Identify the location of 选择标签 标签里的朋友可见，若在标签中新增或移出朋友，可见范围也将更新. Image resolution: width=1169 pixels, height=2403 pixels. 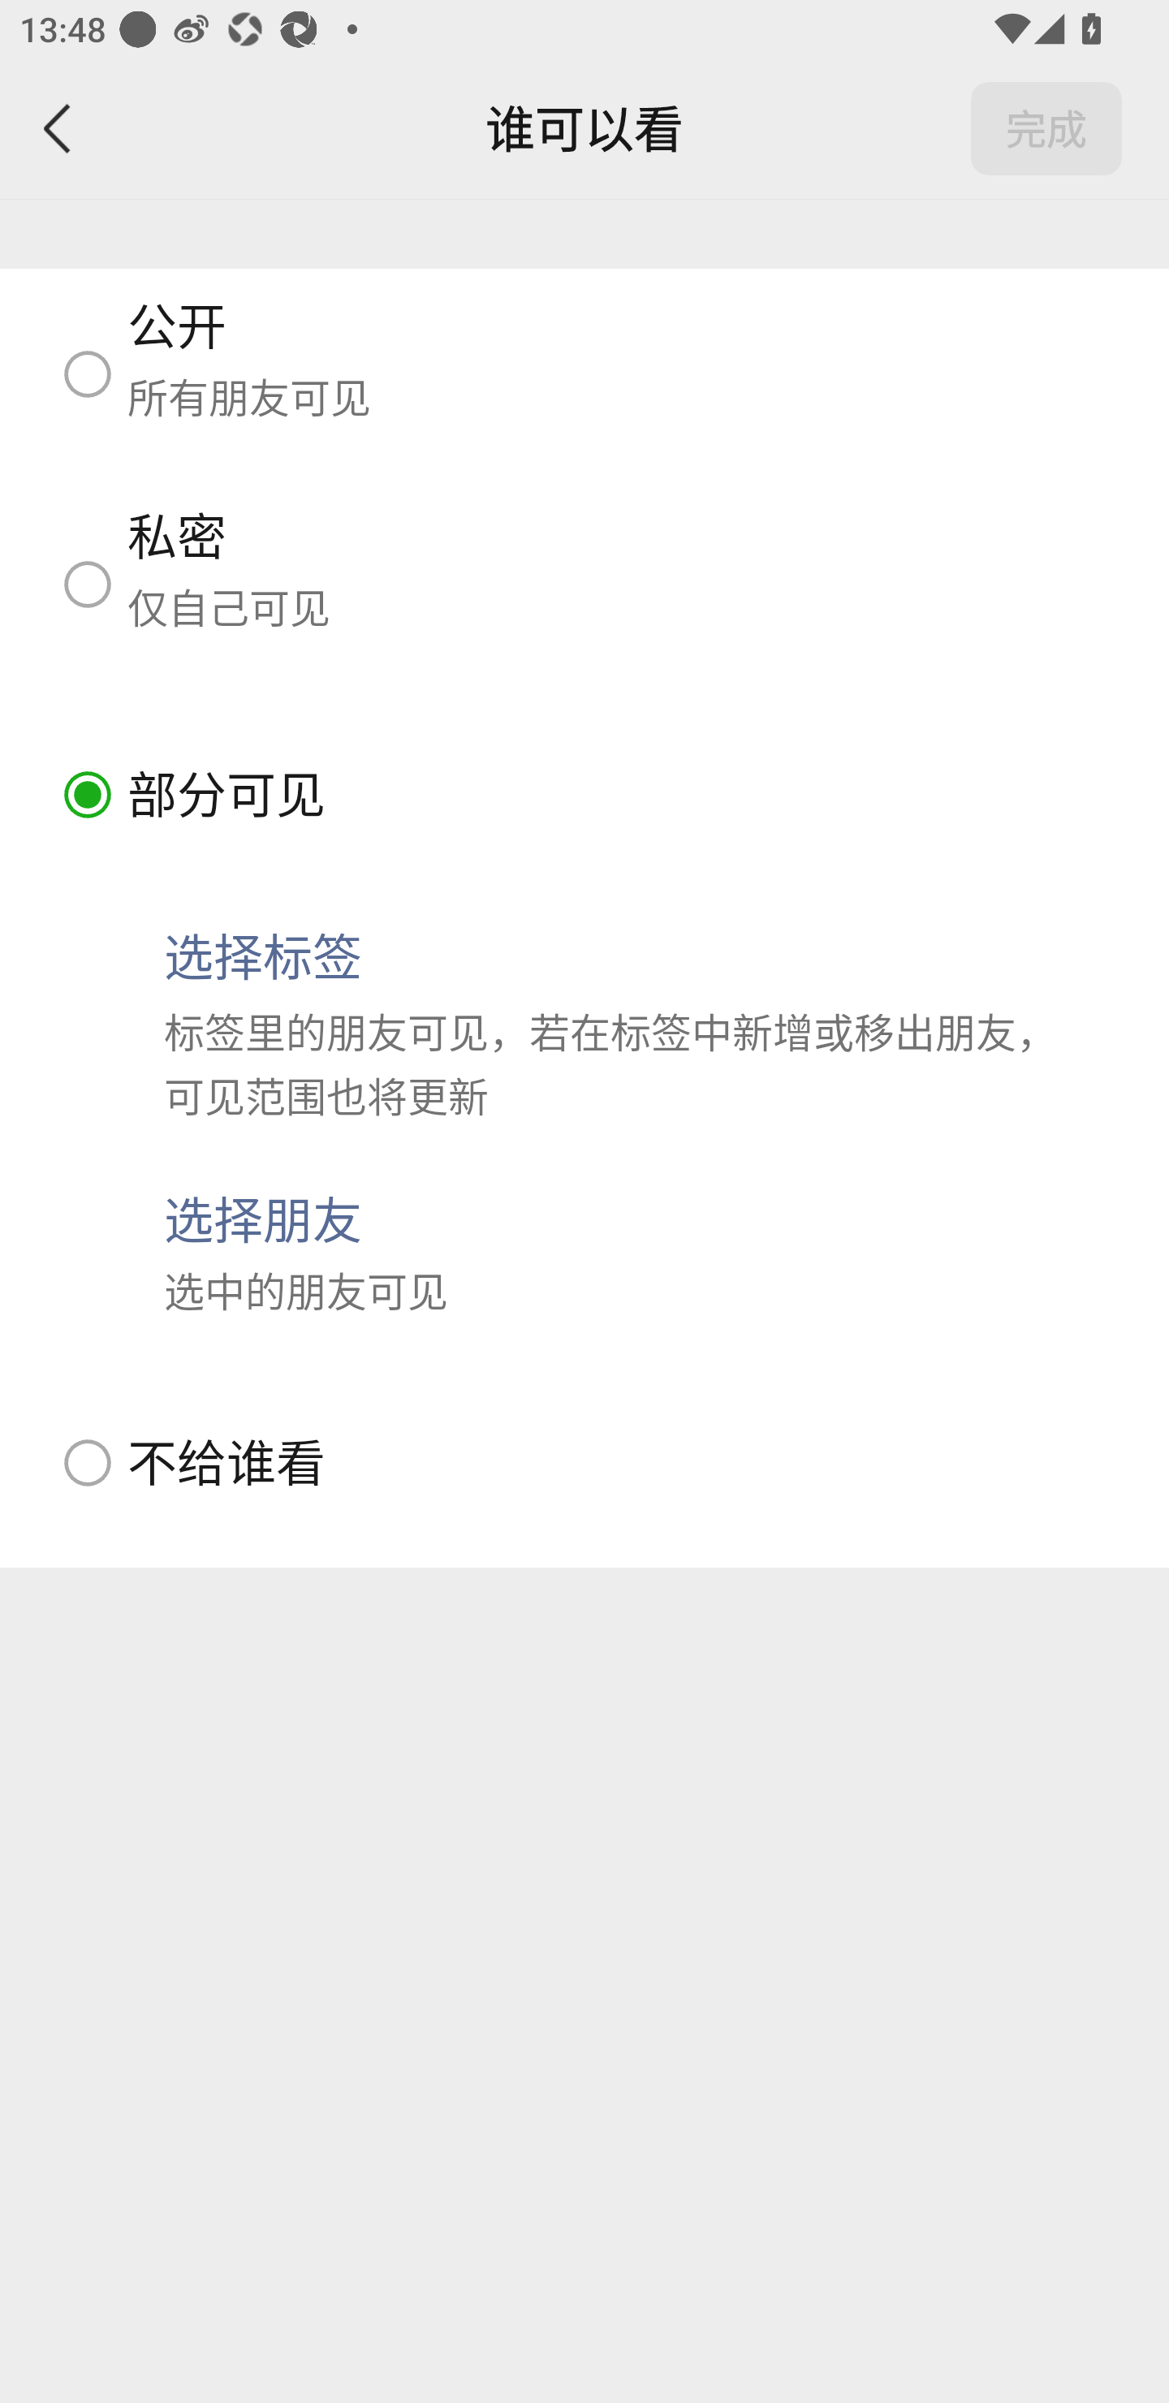
(584, 1022).